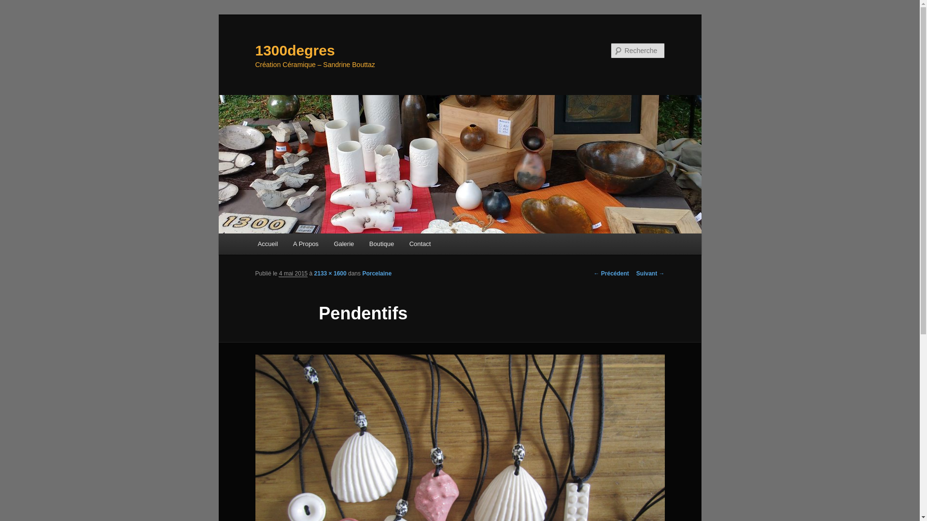  What do you see at coordinates (381, 244) in the screenshot?
I see `Boutique` at bounding box center [381, 244].